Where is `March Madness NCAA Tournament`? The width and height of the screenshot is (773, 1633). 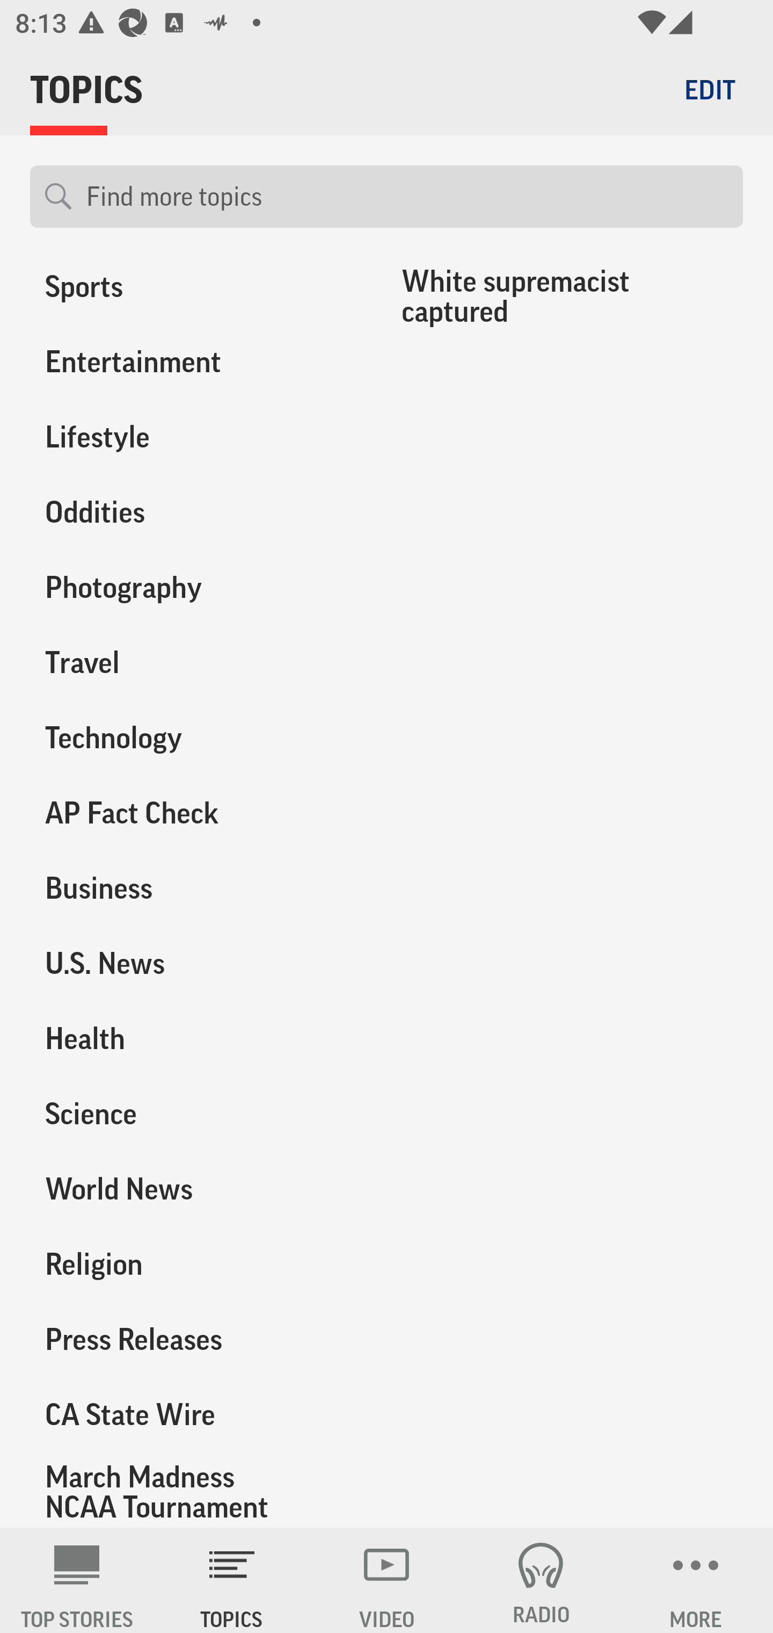 March Madness NCAA Tournament is located at coordinates (193, 1490).